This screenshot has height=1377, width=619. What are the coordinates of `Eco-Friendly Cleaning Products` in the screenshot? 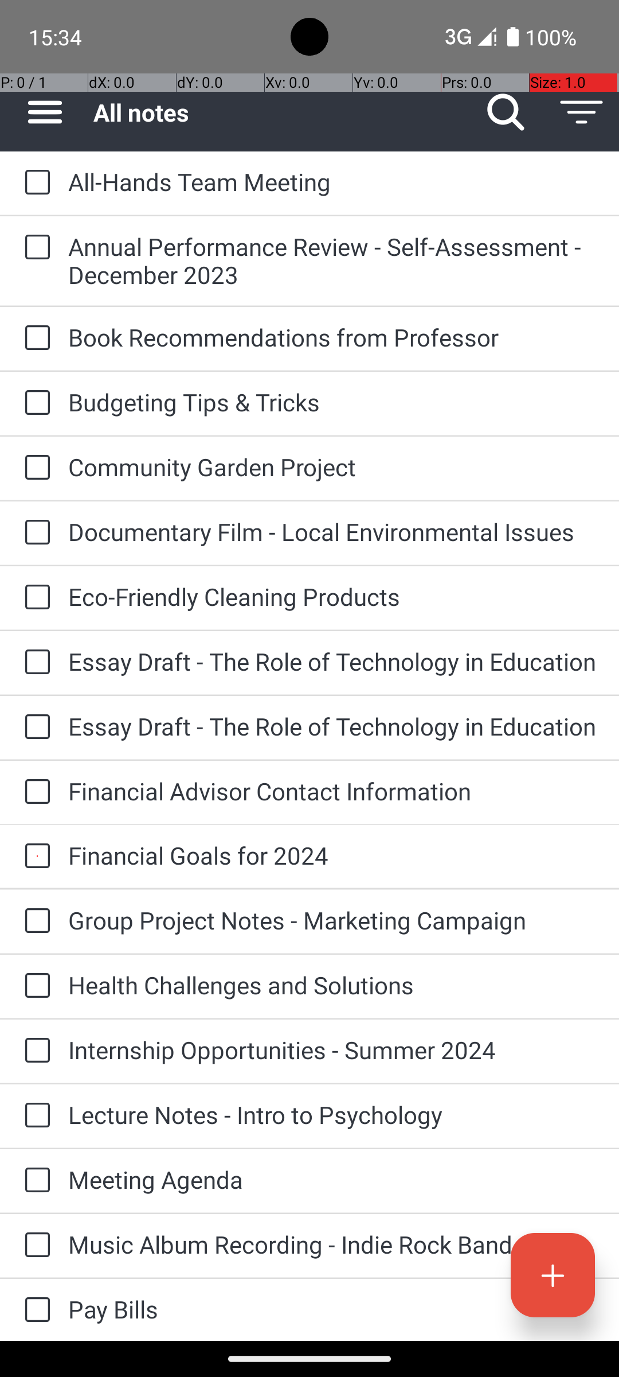 It's located at (332, 597).